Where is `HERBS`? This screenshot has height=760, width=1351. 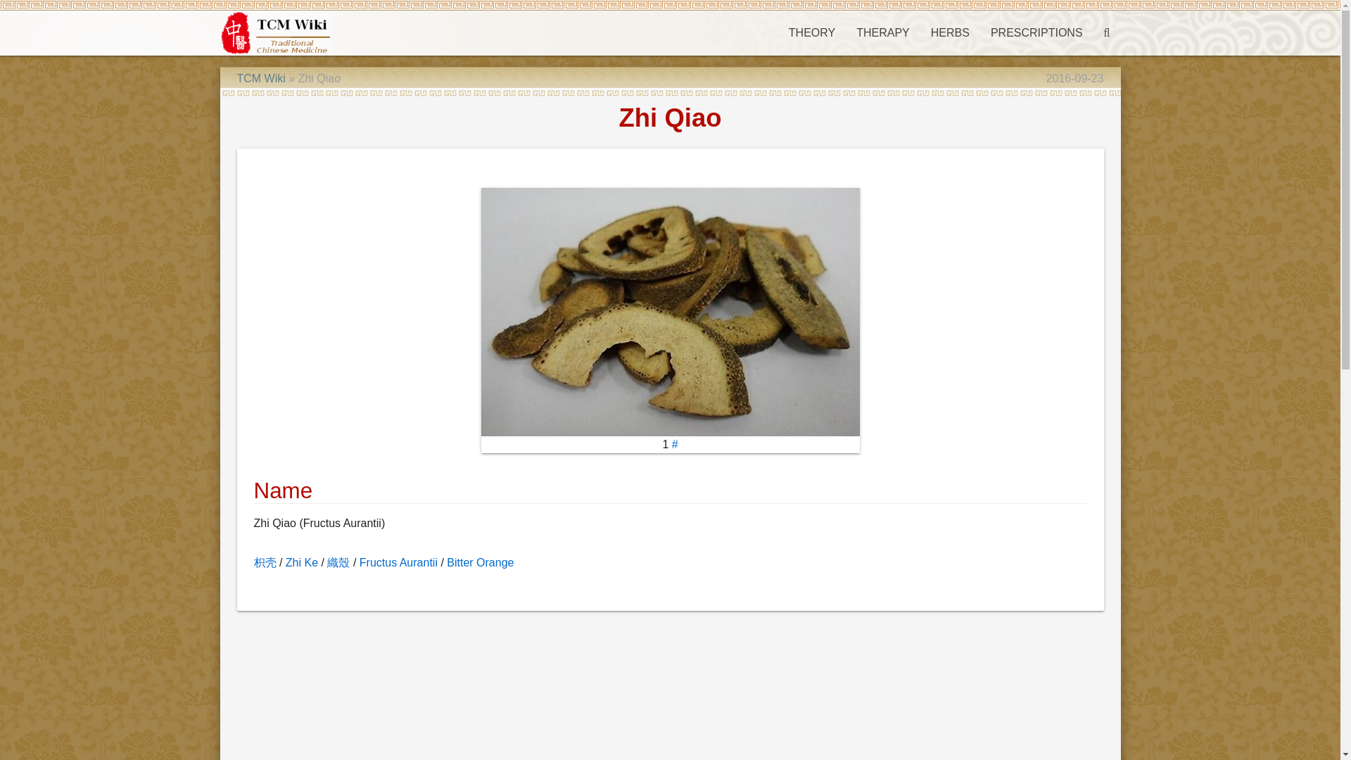 HERBS is located at coordinates (950, 32).